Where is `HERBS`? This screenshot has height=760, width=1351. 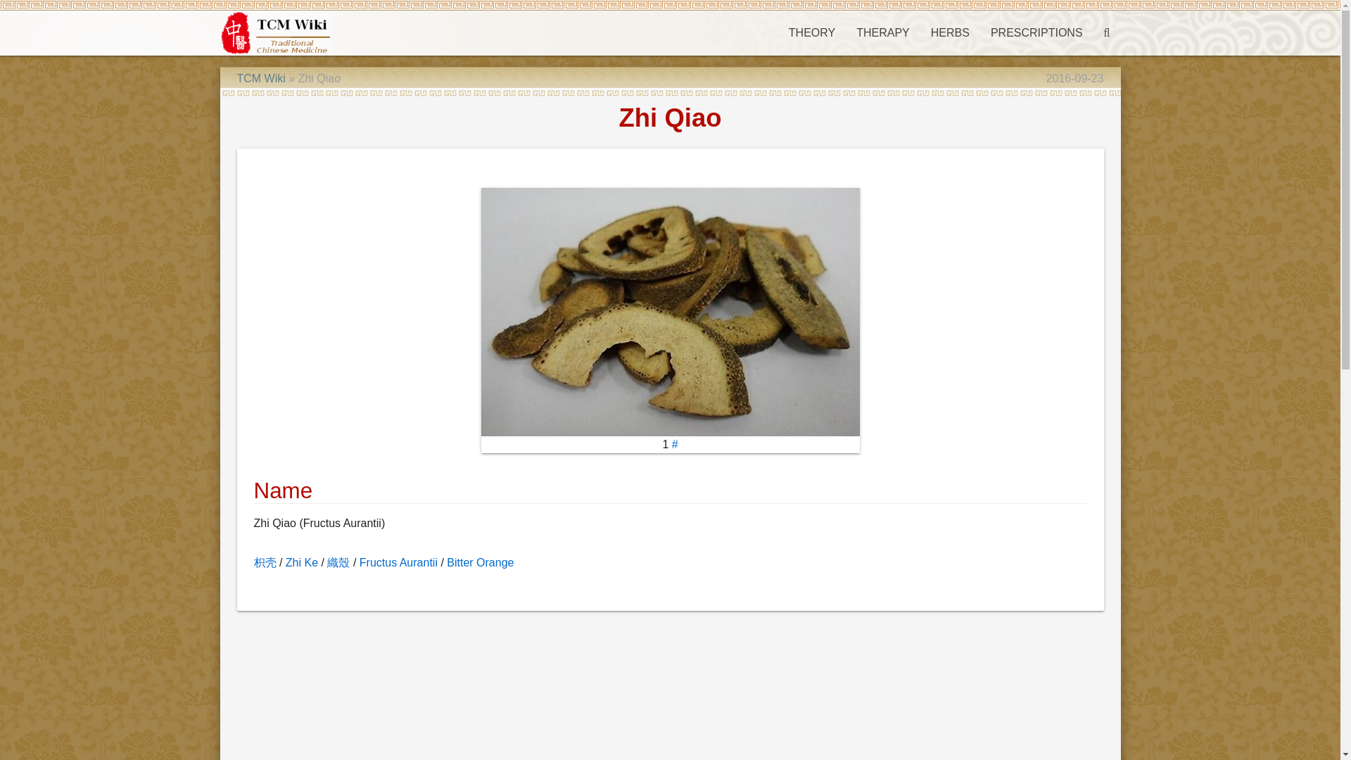 HERBS is located at coordinates (950, 32).